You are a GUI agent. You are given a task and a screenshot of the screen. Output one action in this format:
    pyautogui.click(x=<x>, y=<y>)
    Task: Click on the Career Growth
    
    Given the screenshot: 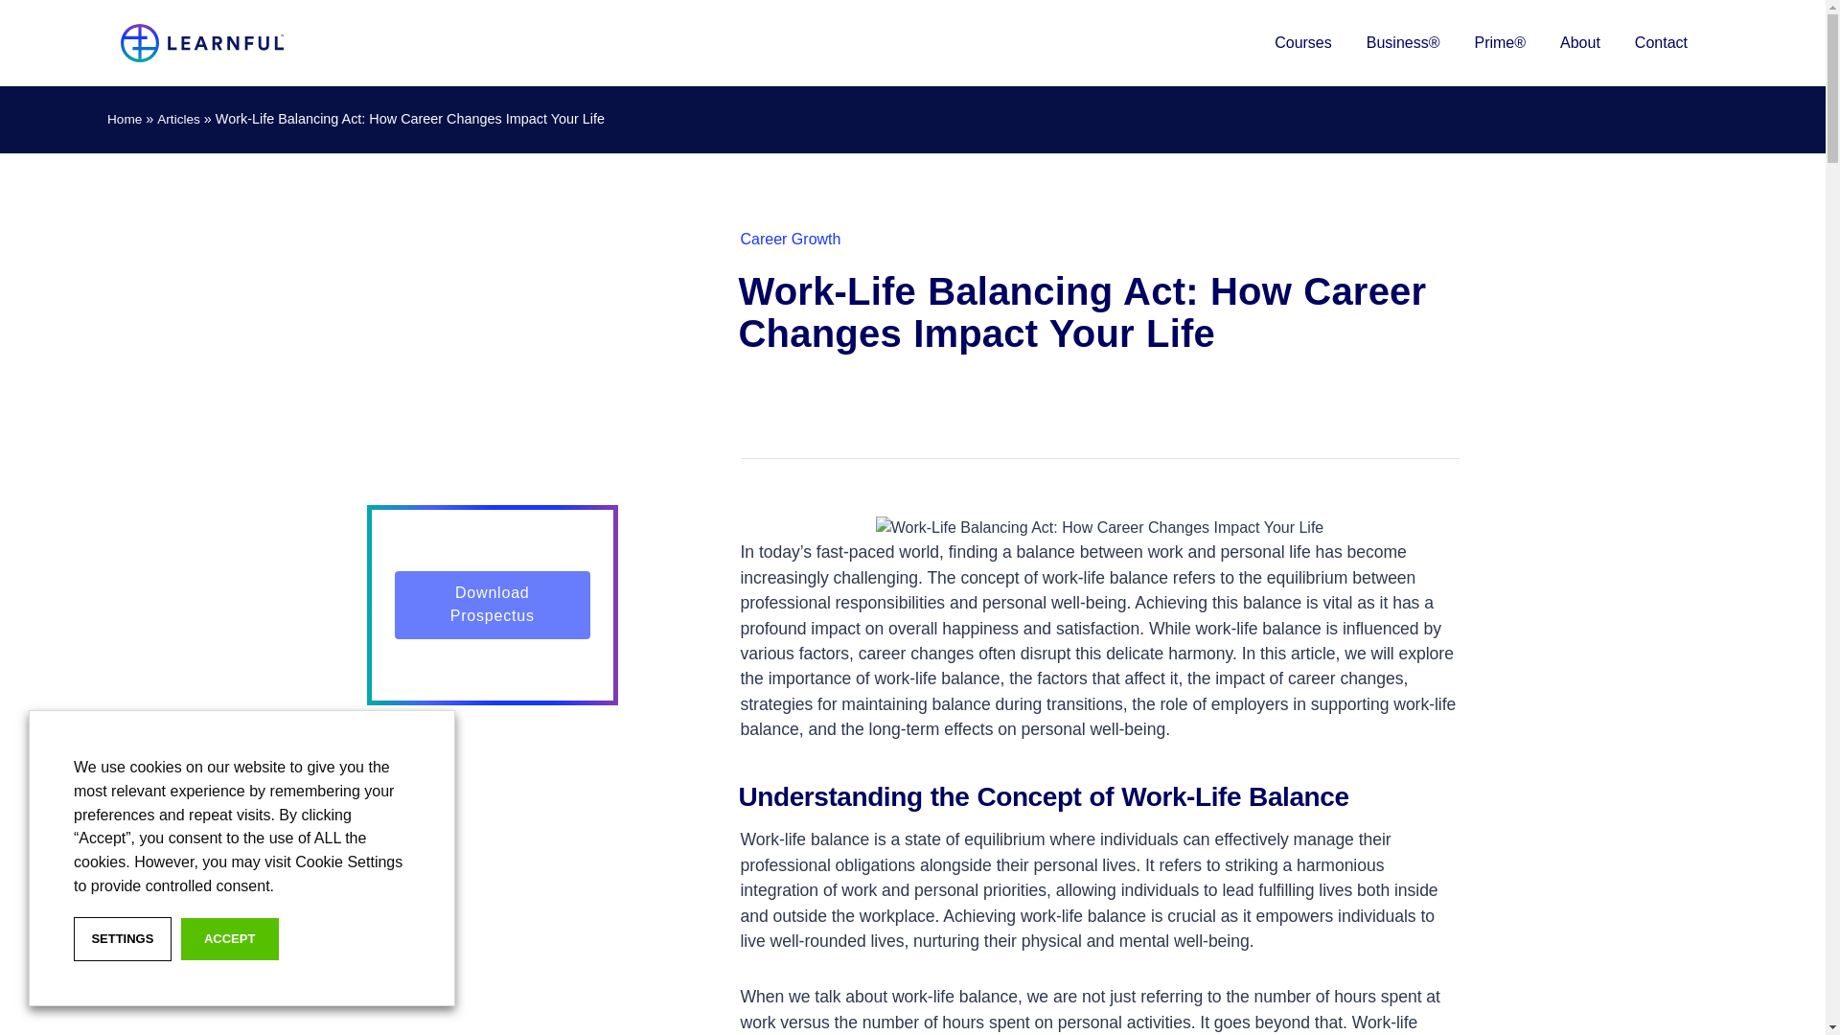 What is the action you would take?
    pyautogui.click(x=790, y=239)
    